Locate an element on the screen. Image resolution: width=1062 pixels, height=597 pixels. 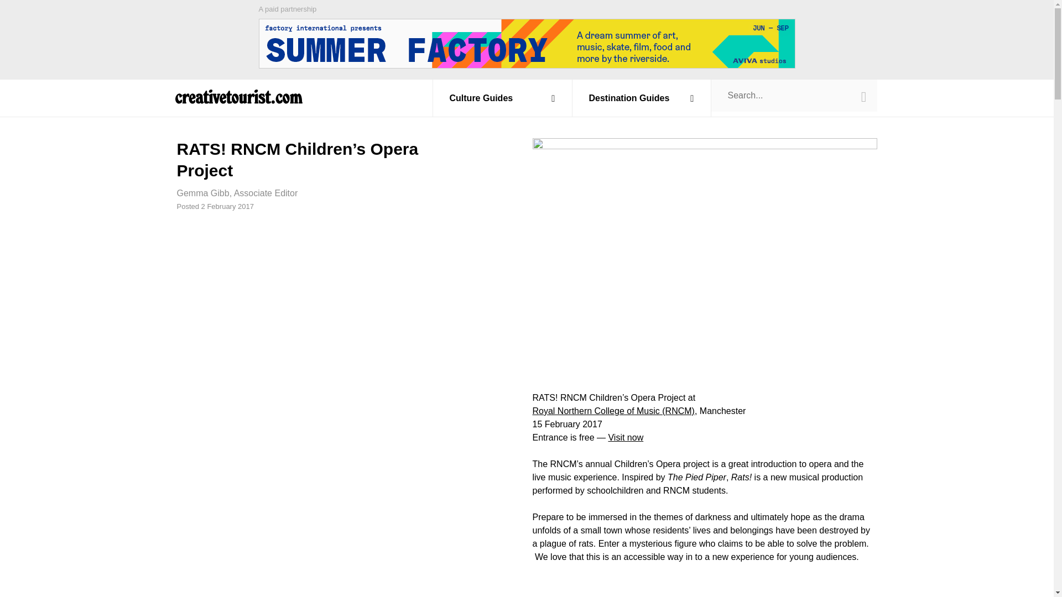
Destination Guides is located at coordinates (642, 98).